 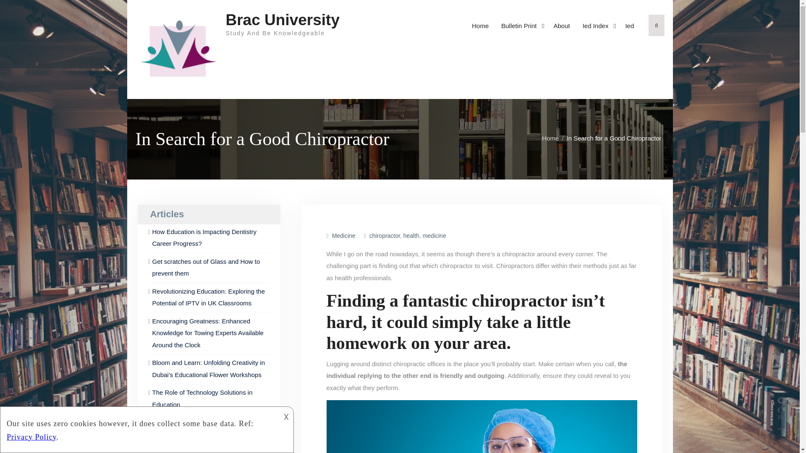 What do you see at coordinates (282, 20) in the screenshot?
I see `Brac University` at bounding box center [282, 20].